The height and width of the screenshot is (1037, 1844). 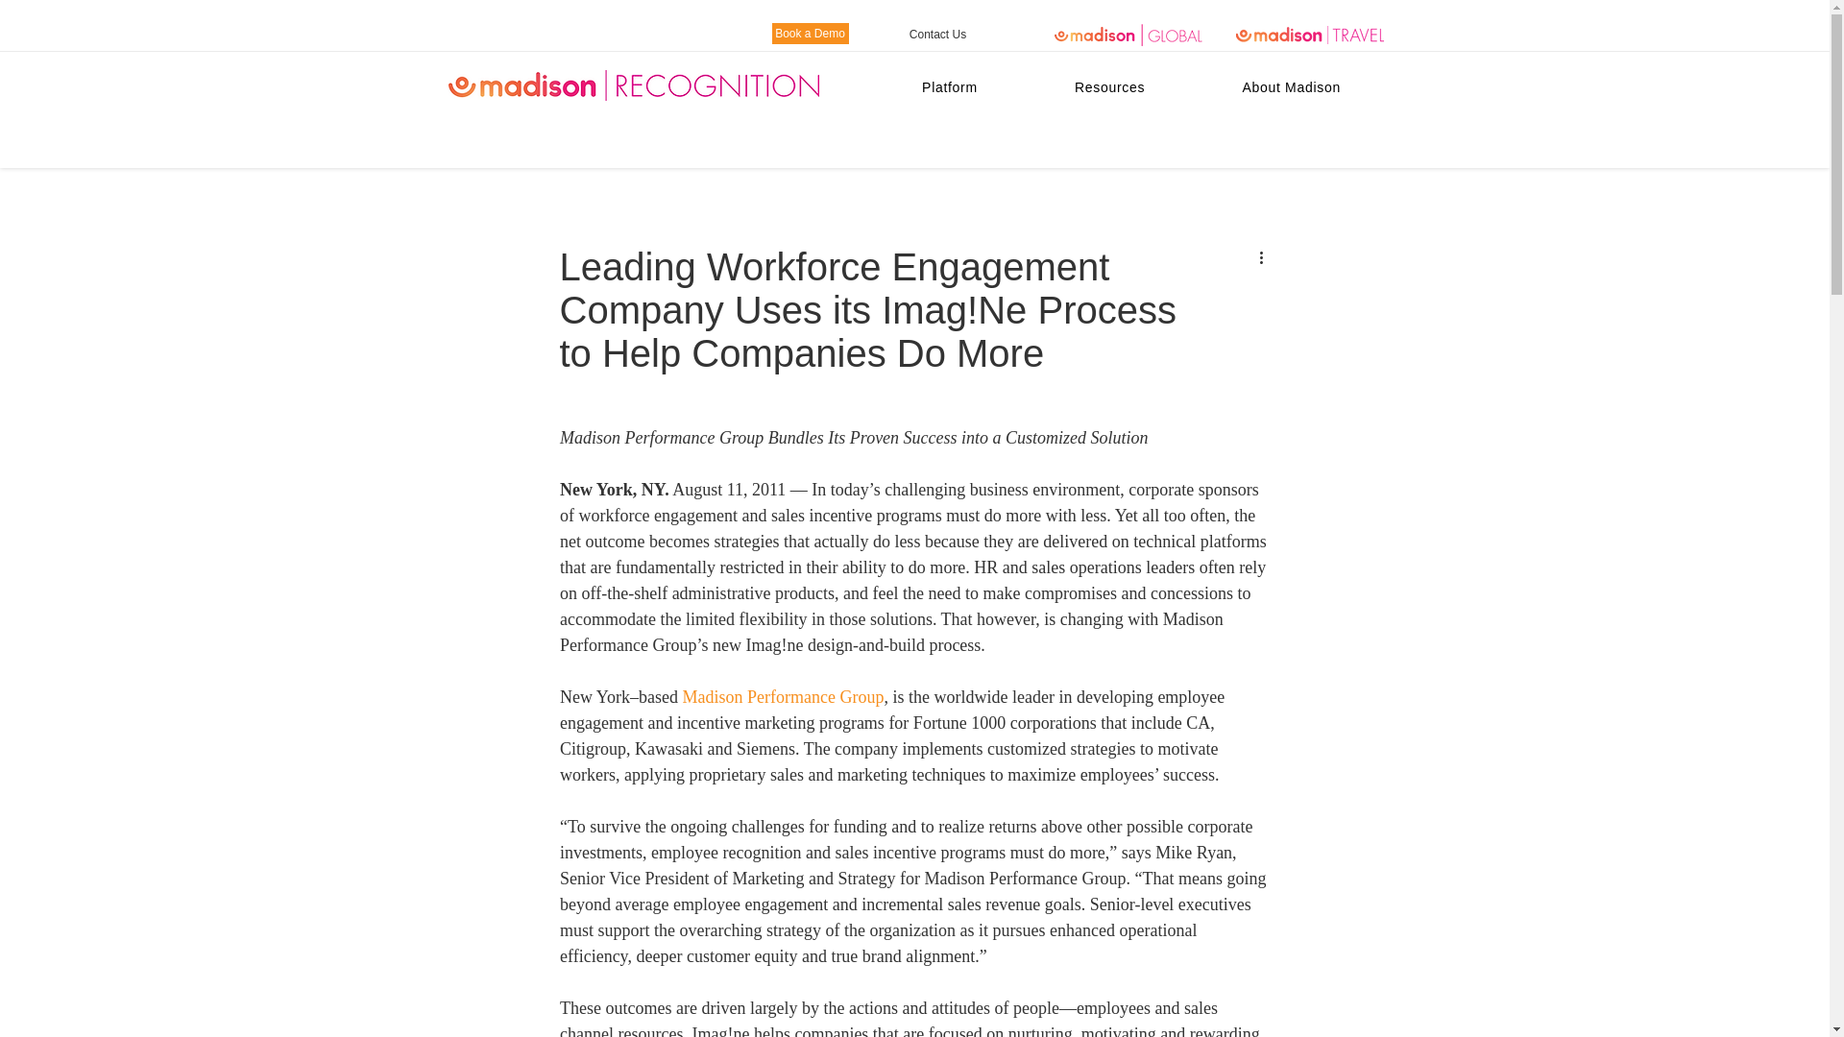 What do you see at coordinates (1176, 84) in the screenshot?
I see `HRO` at bounding box center [1176, 84].